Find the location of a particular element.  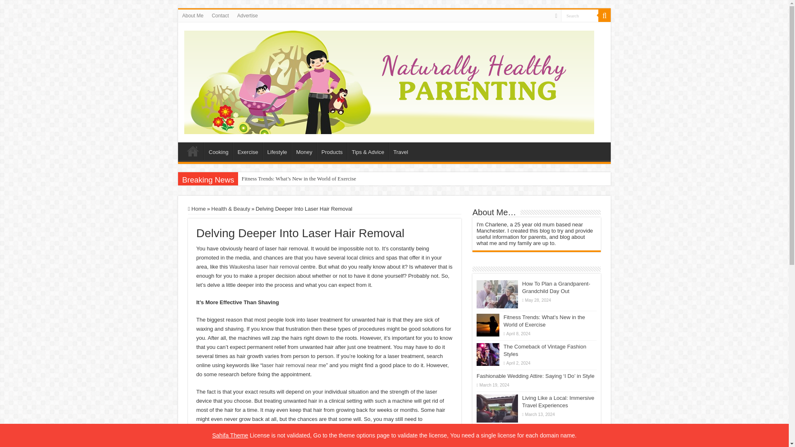

Search is located at coordinates (580, 15).